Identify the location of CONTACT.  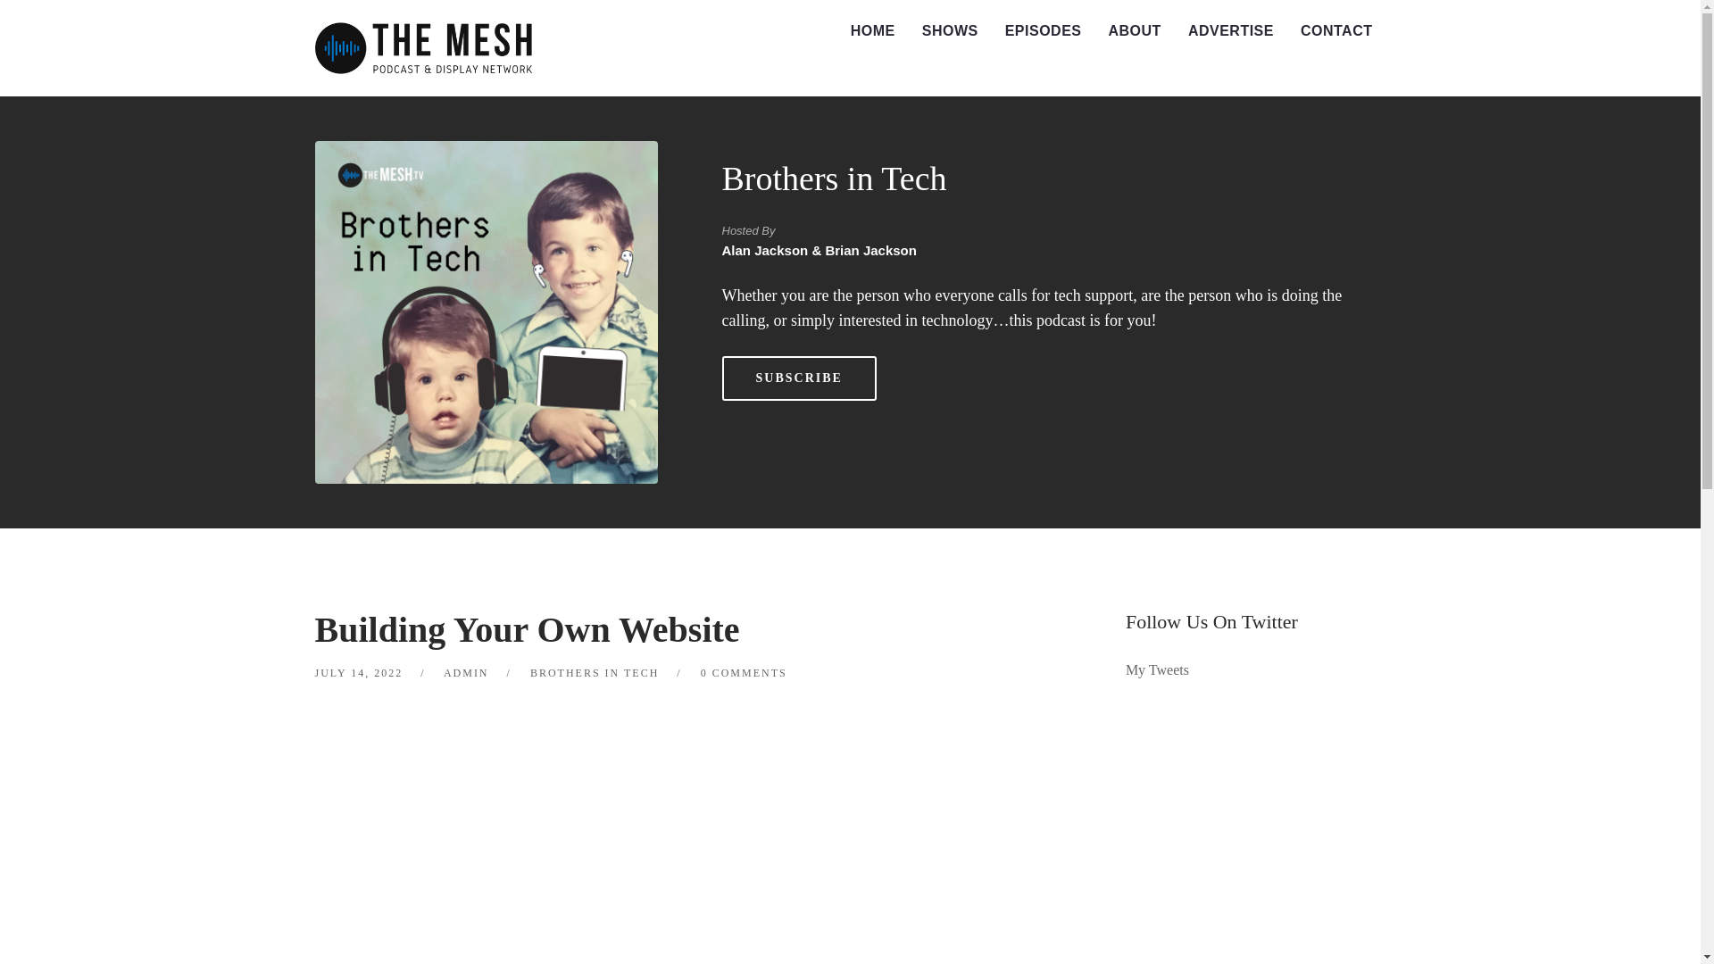
(1336, 31).